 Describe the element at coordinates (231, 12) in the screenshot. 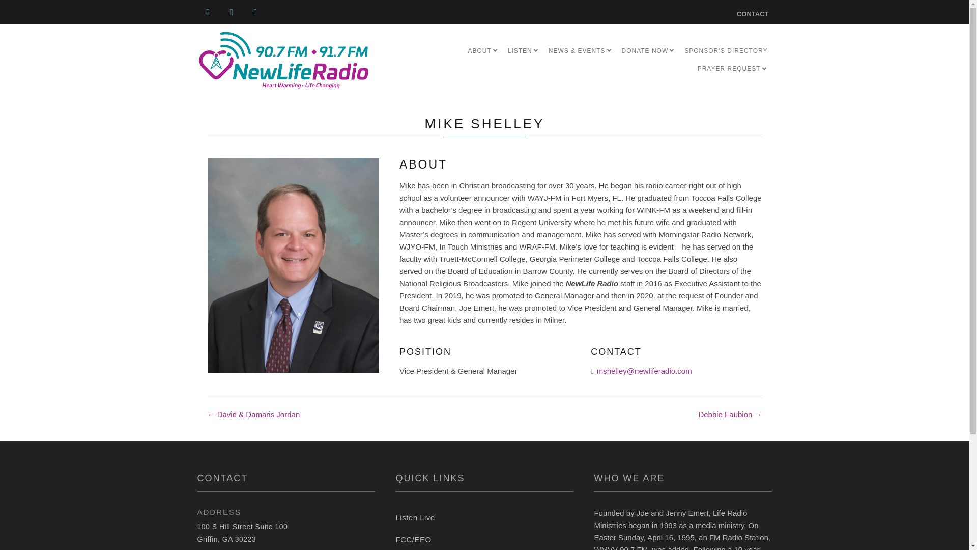

I see `YouTube` at that location.